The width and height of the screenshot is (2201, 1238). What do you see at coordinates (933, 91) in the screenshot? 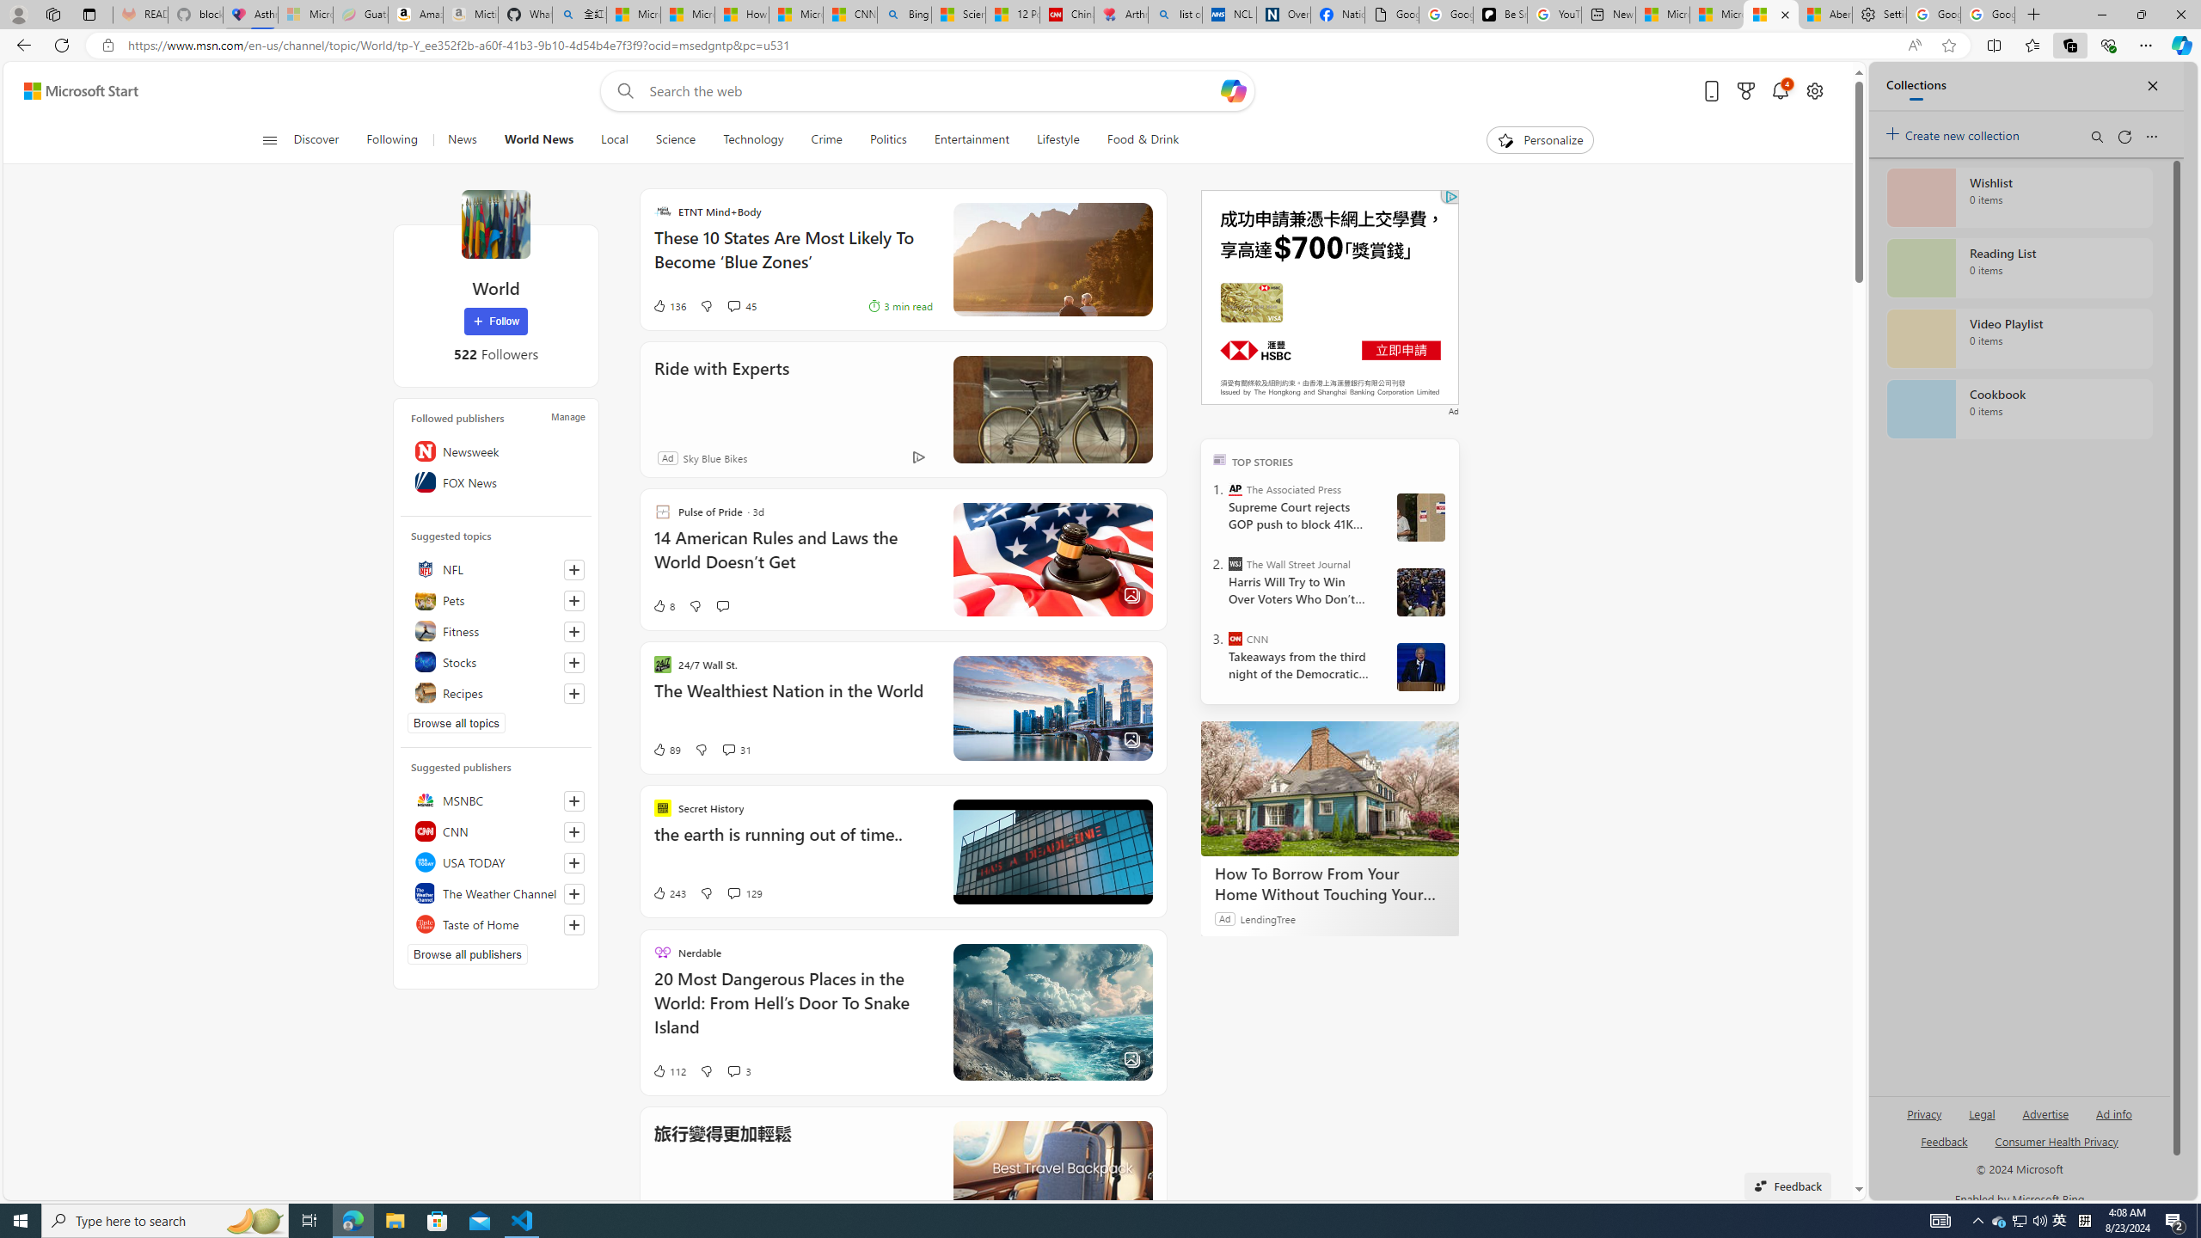
I see `Enter your search term` at bounding box center [933, 91].